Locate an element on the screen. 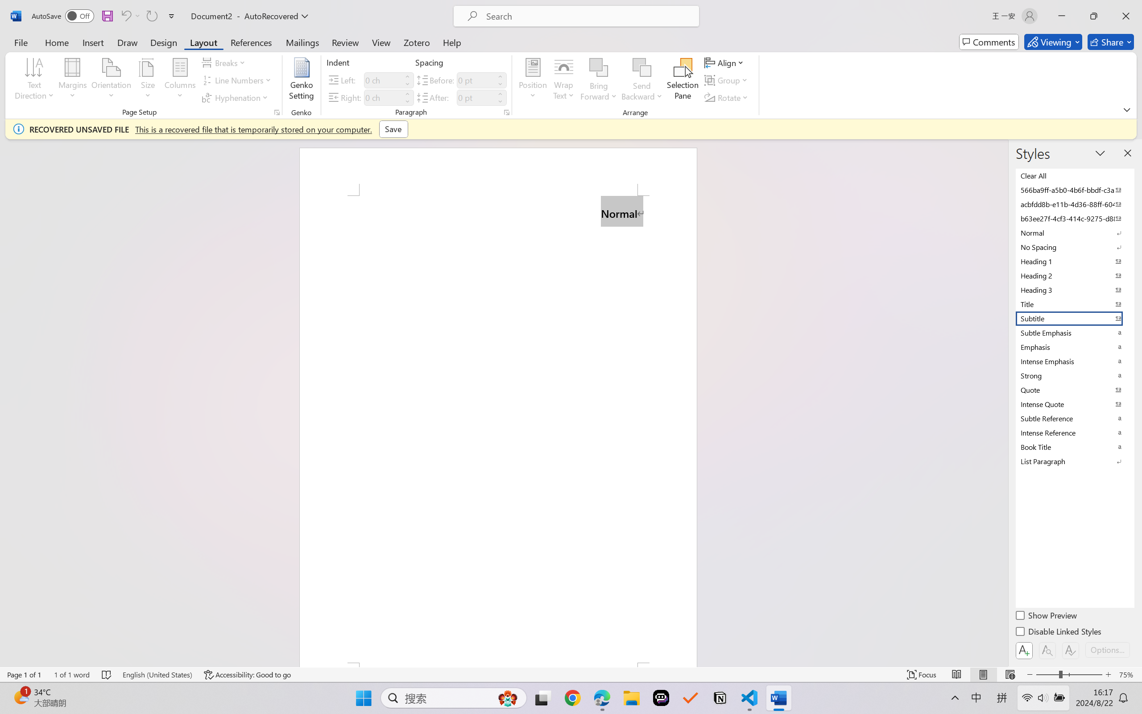 This screenshot has height=714, width=1142. Can't Repeat is located at coordinates (152, 16).